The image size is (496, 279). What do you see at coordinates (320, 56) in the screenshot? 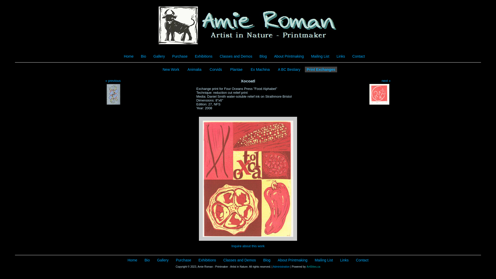
I see `Mailing List` at bounding box center [320, 56].